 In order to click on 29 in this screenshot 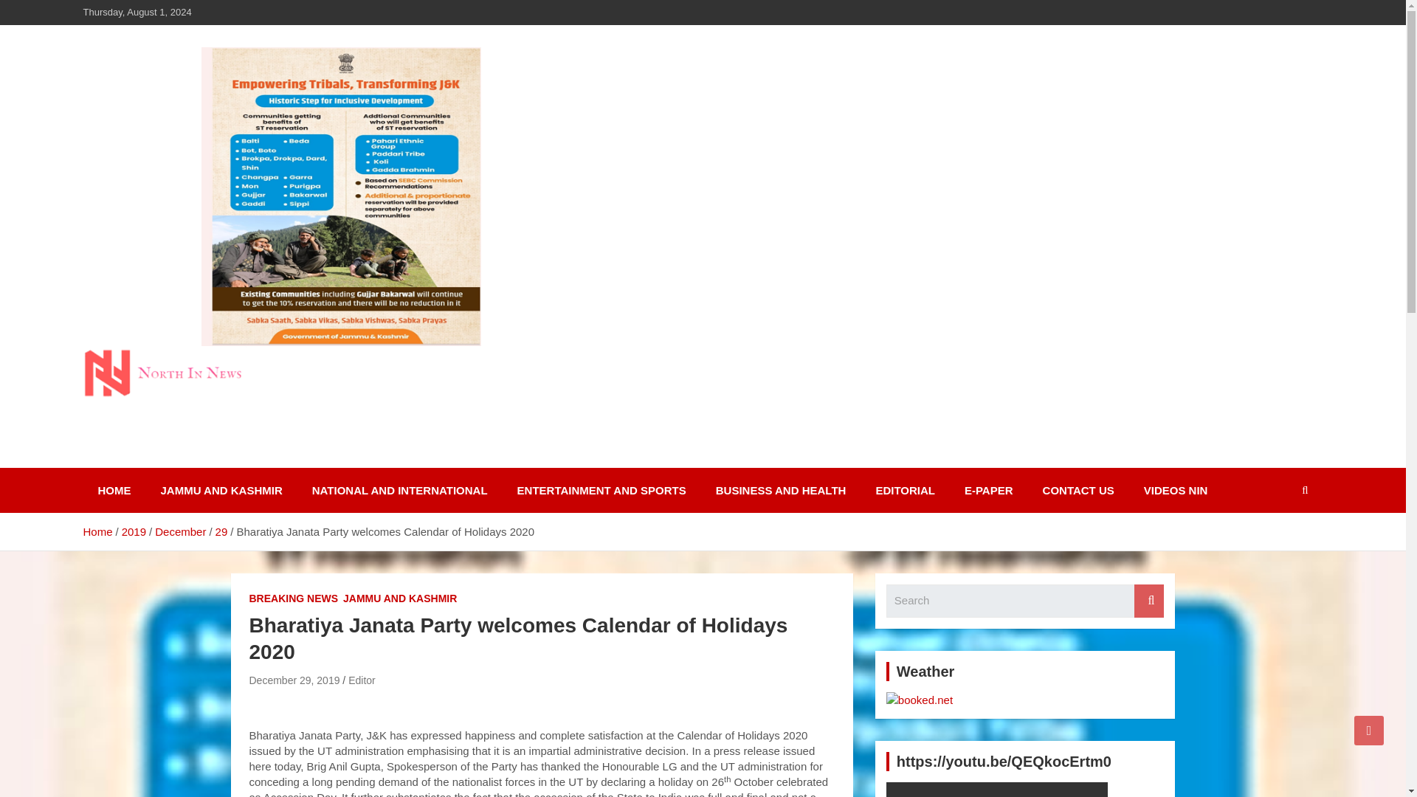, I will do `click(221, 531)`.